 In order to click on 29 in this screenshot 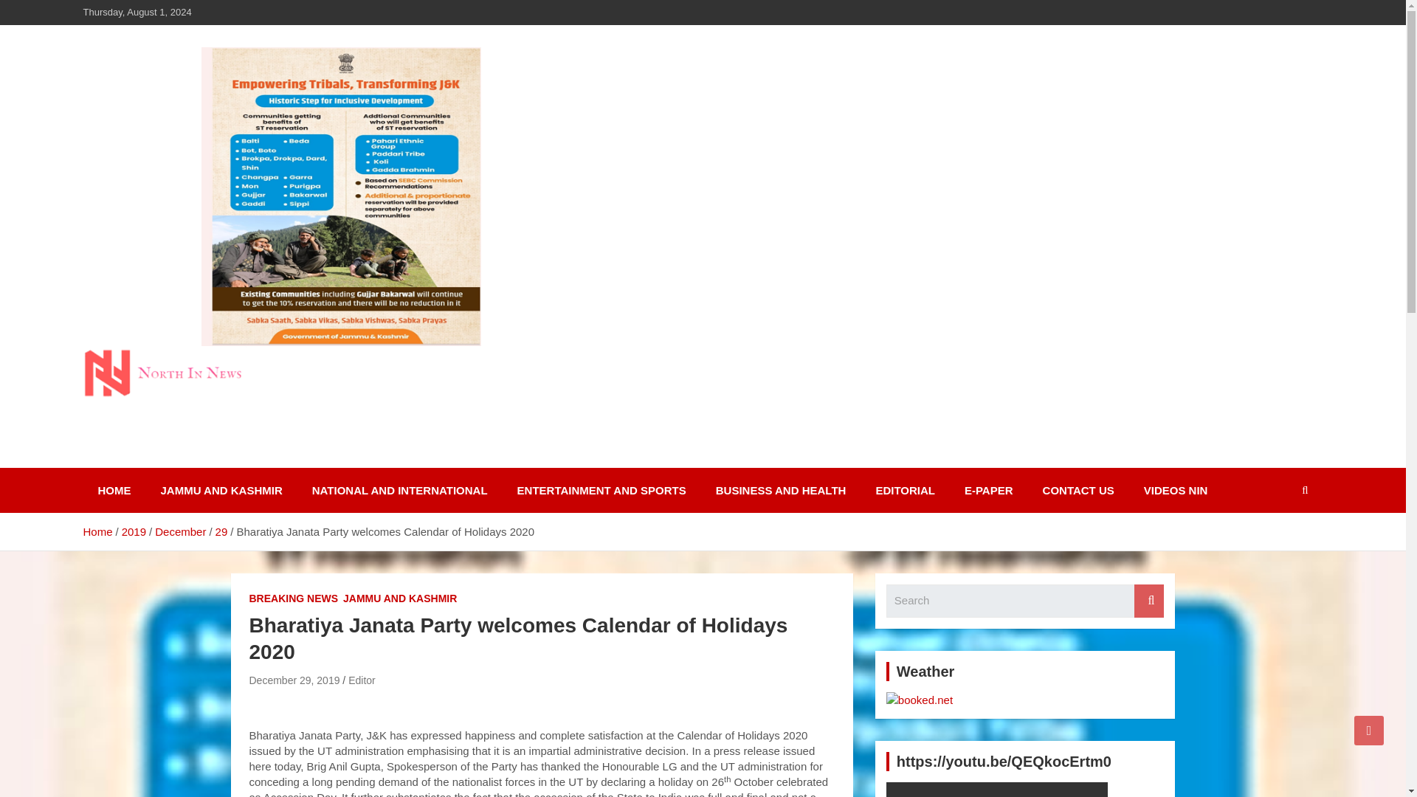, I will do `click(221, 531)`.